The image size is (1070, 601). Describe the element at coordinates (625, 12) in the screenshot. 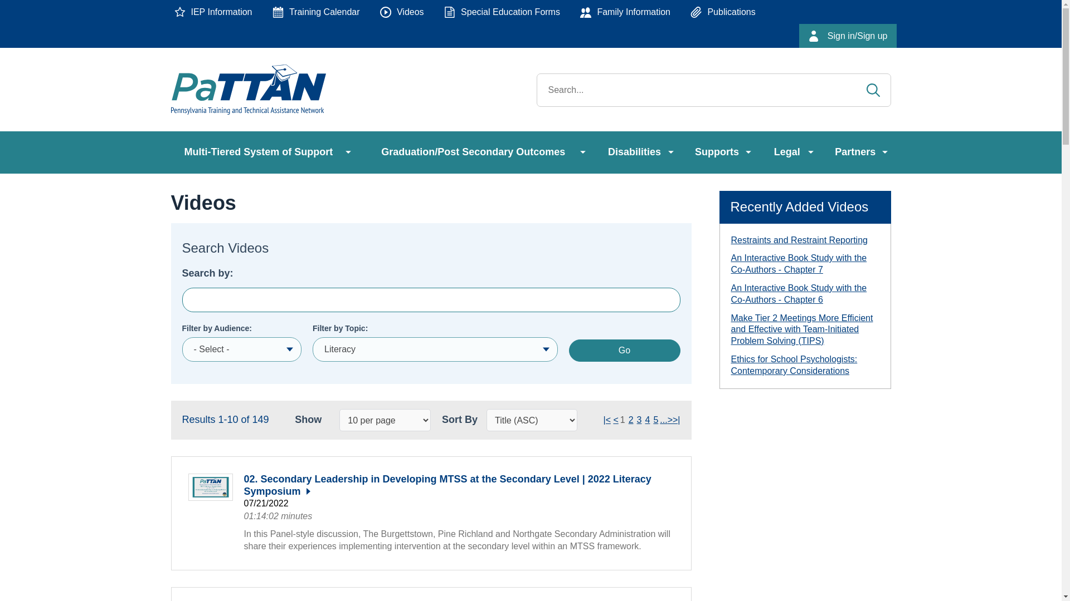

I see `Family Information` at that location.